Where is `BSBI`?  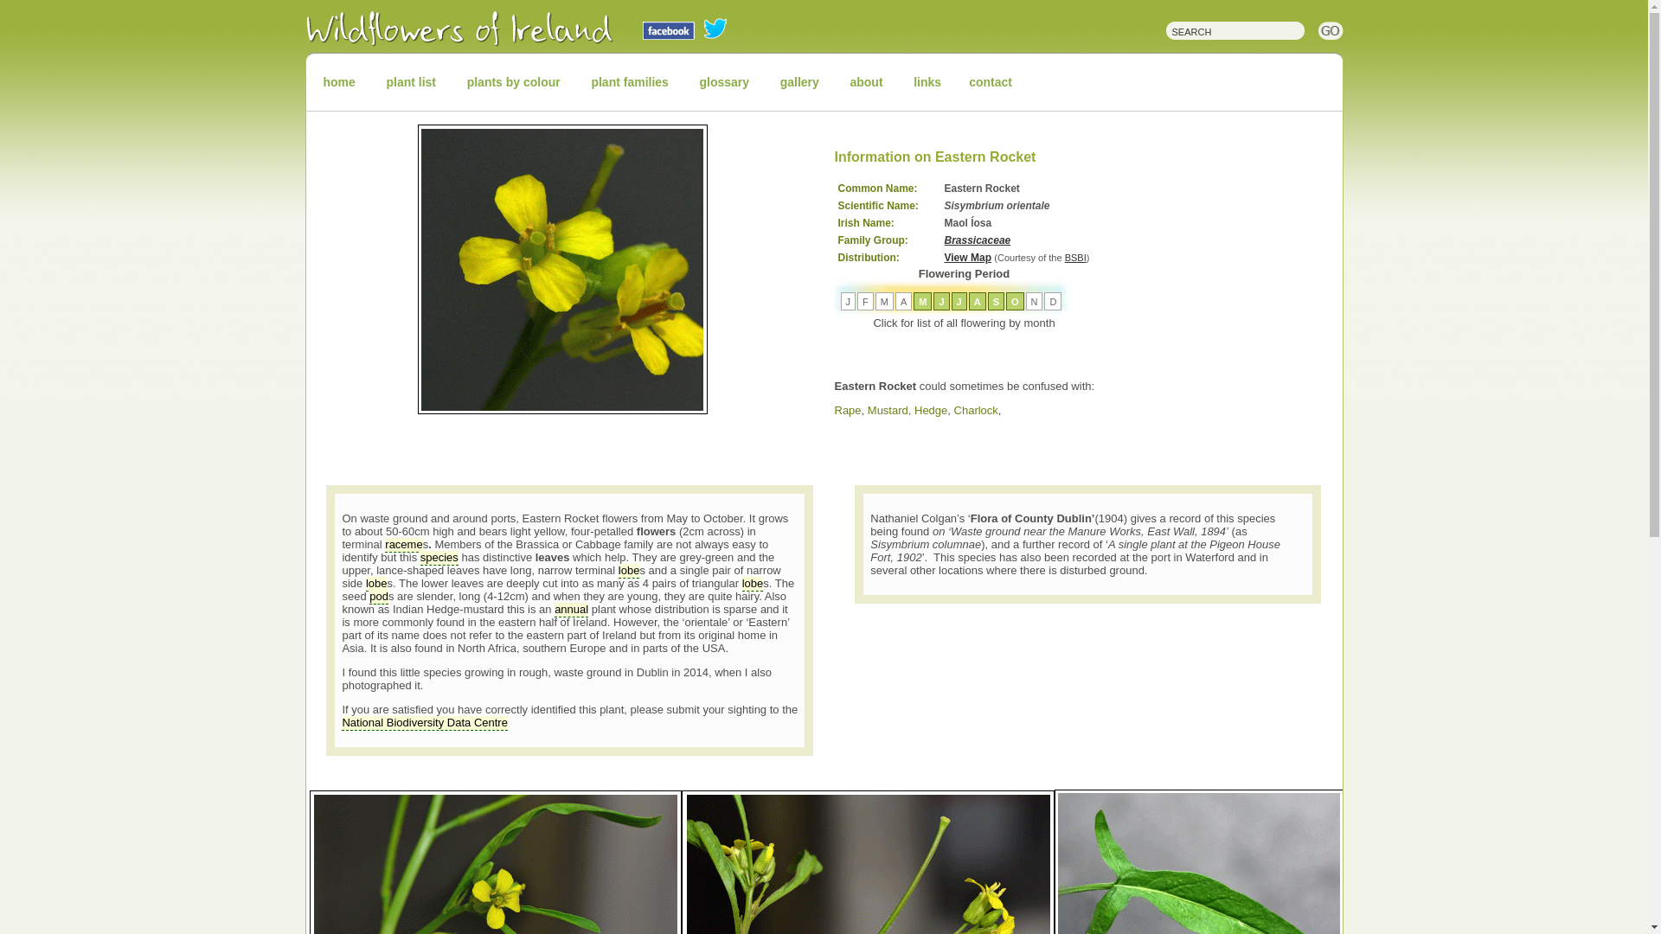 BSBI is located at coordinates (1074, 257).